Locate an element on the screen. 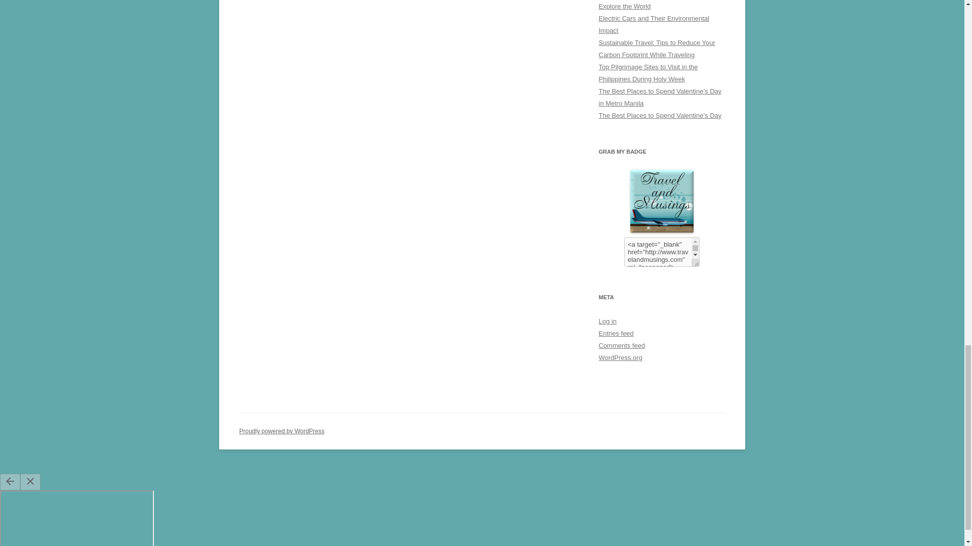 The image size is (972, 546). Log in is located at coordinates (607, 321).